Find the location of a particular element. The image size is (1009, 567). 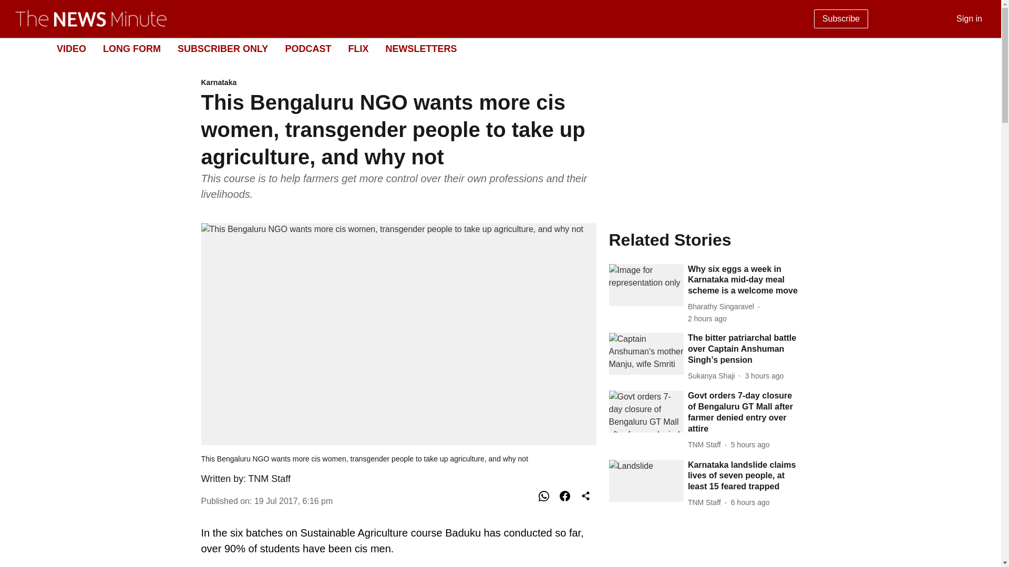

Karnataka is located at coordinates (398, 83).